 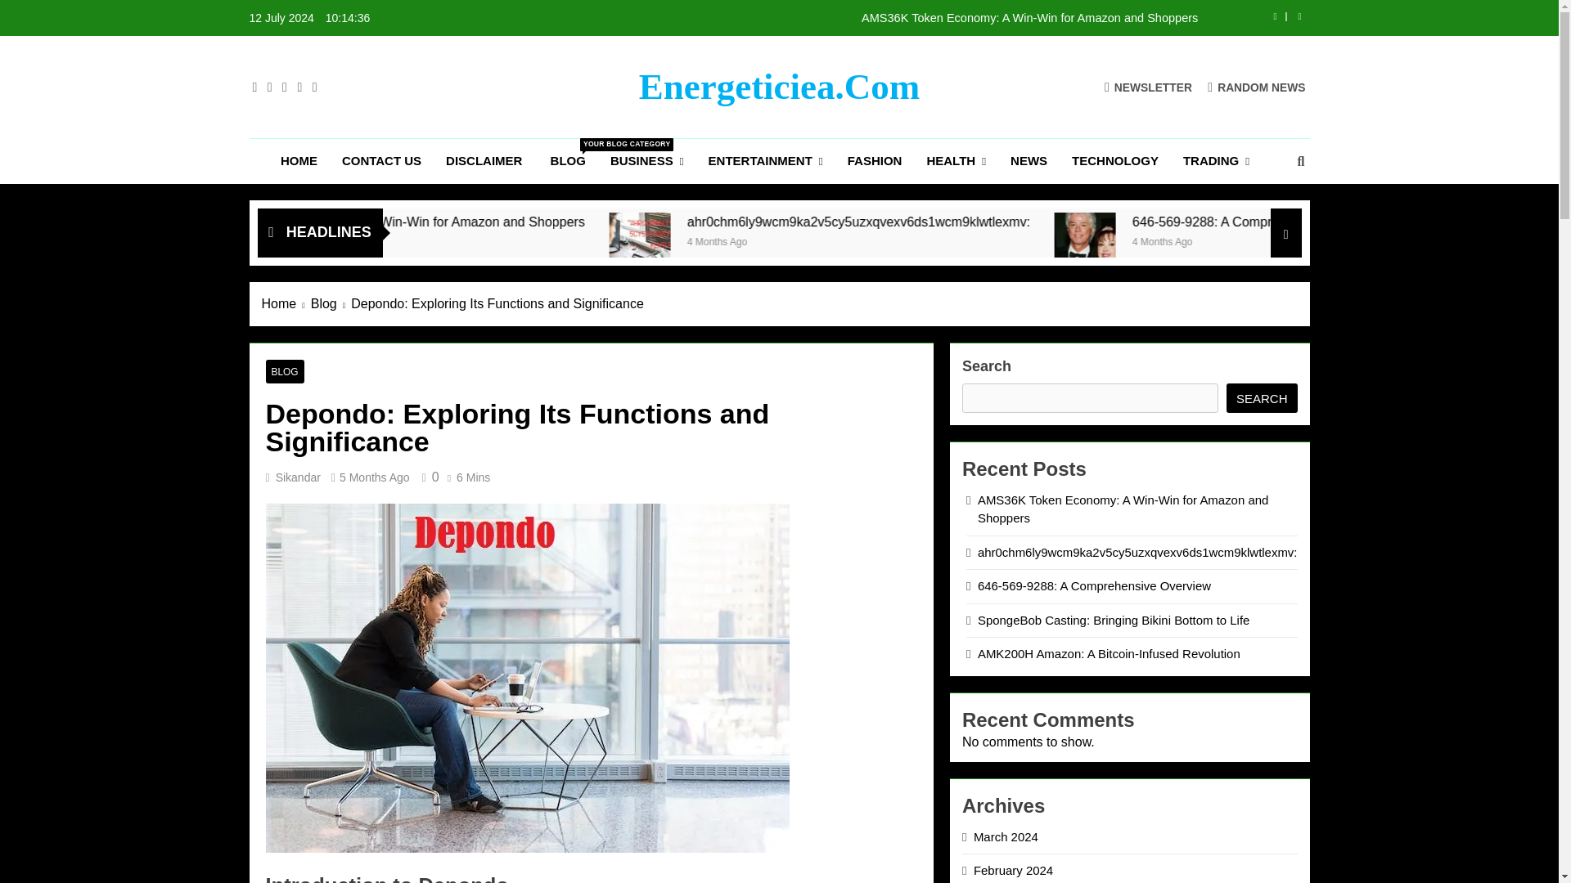 I want to click on NEWSLETTER, so click(x=1148, y=87).